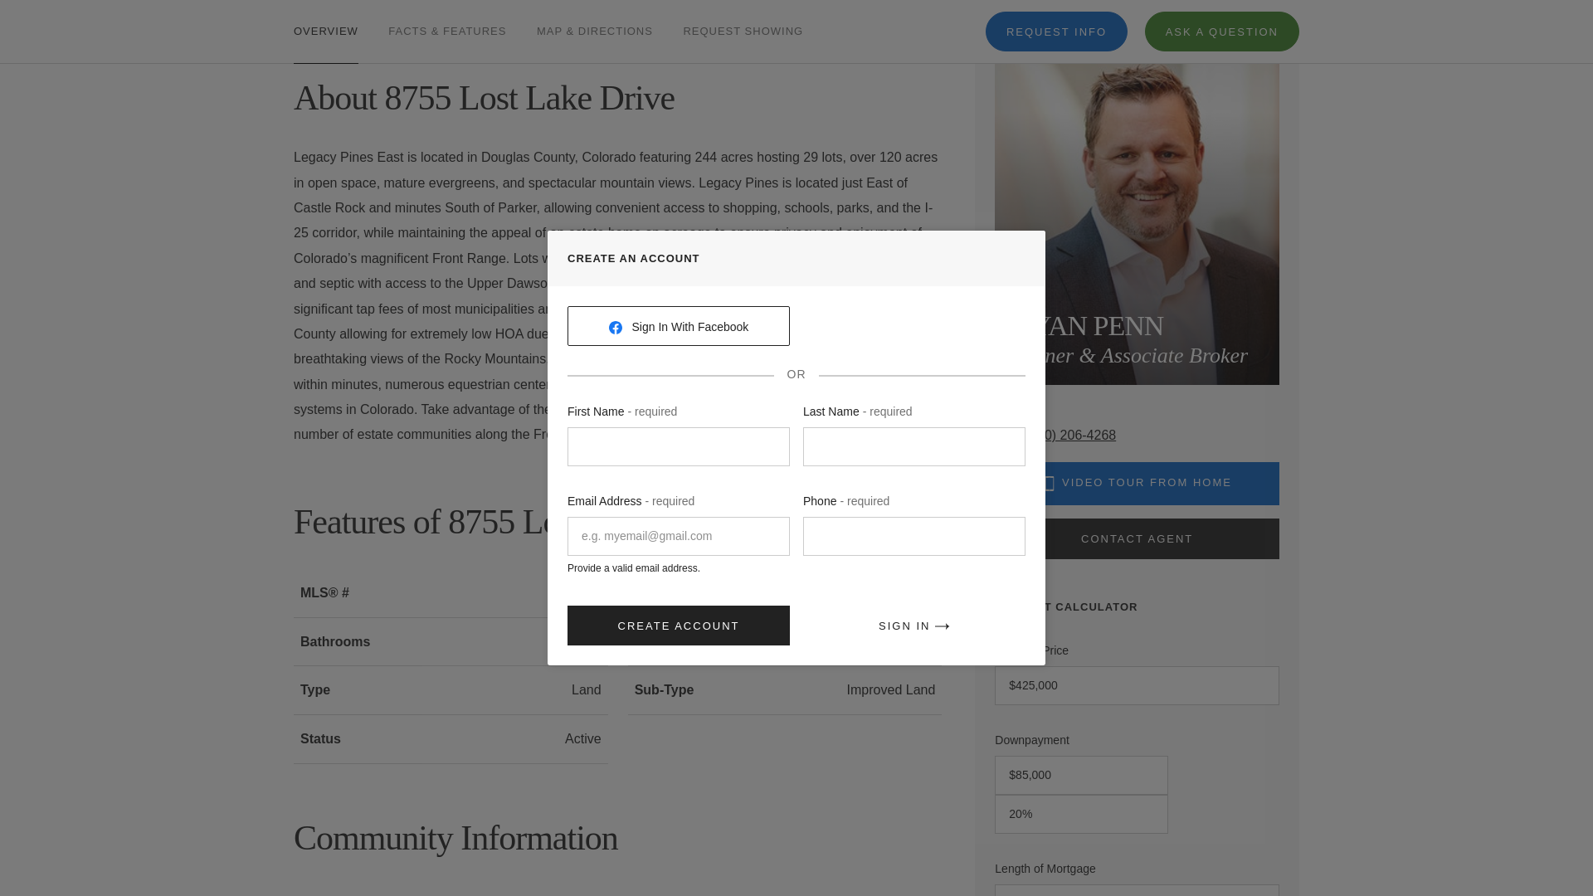 Image resolution: width=1593 pixels, height=896 pixels. I want to click on ASK A QUESTION, so click(1222, 6).